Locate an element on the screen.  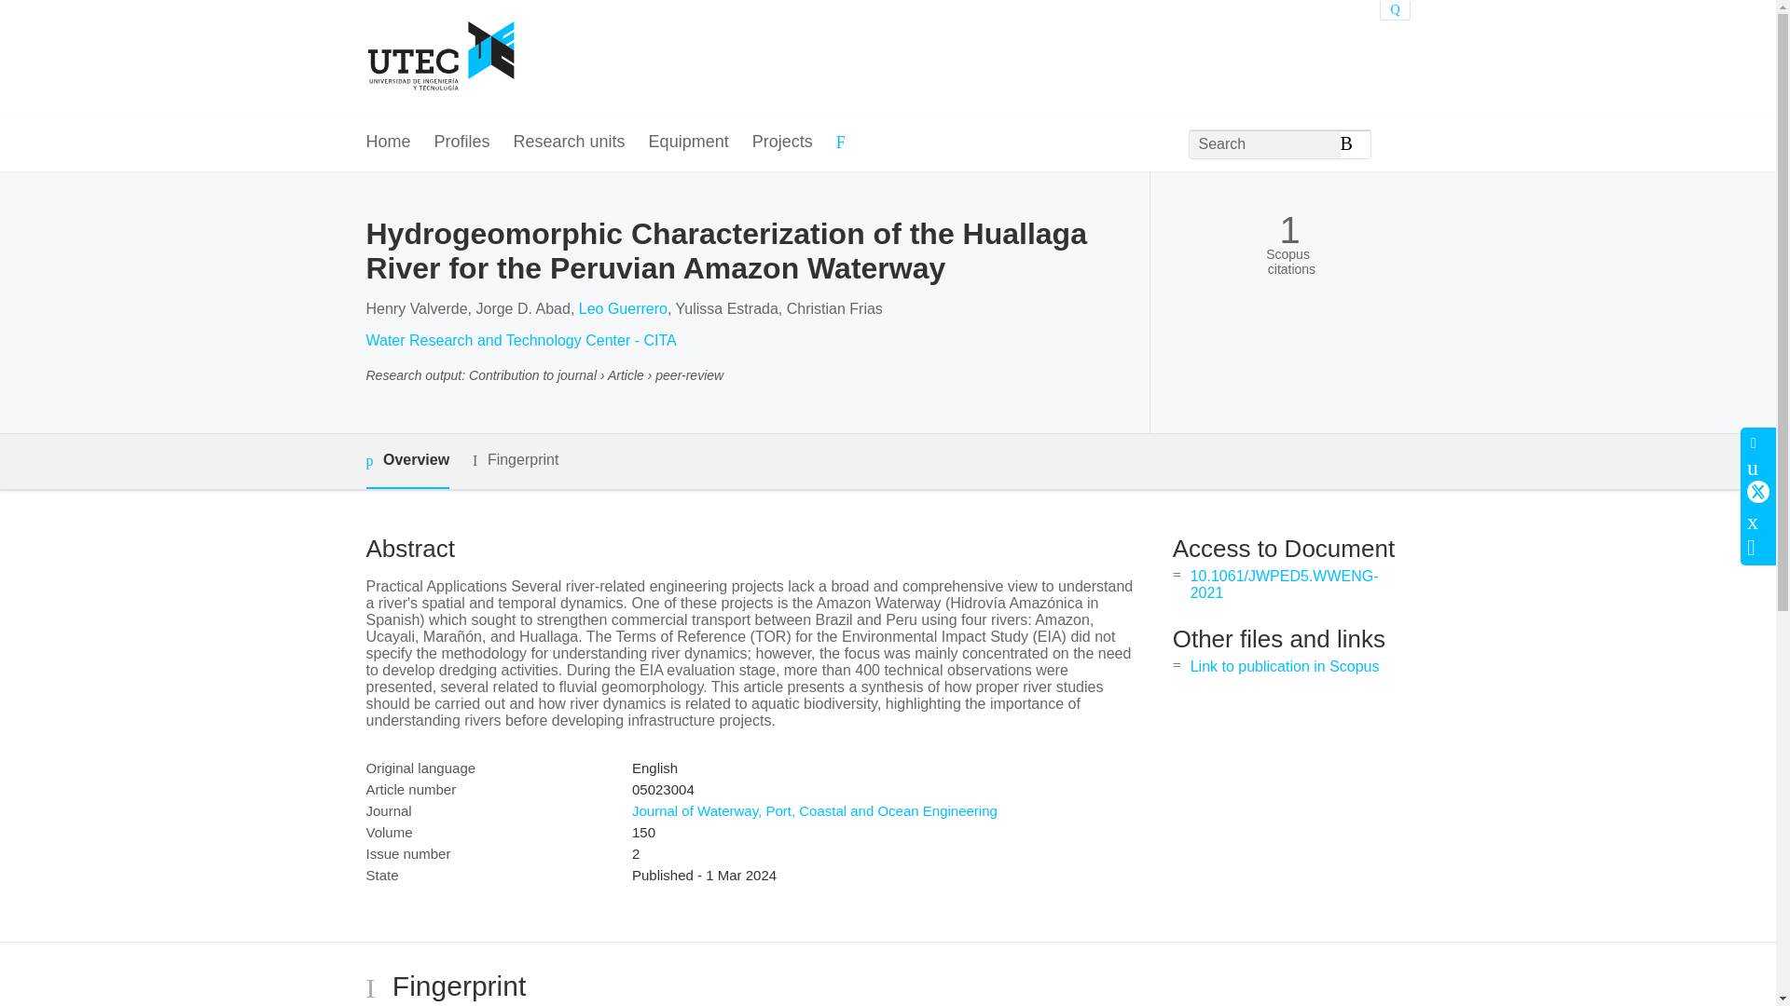
Overview is located at coordinates (406, 460).